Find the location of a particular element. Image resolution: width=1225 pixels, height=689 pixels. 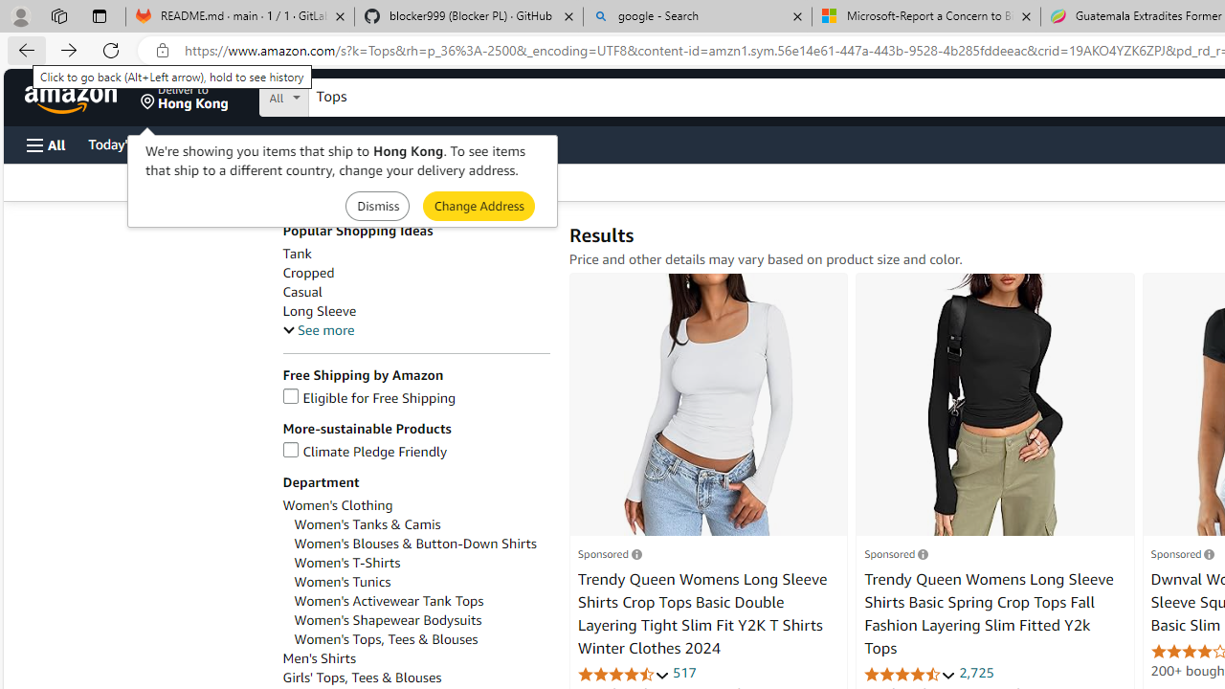

Women's Clothing is located at coordinates (337, 505).